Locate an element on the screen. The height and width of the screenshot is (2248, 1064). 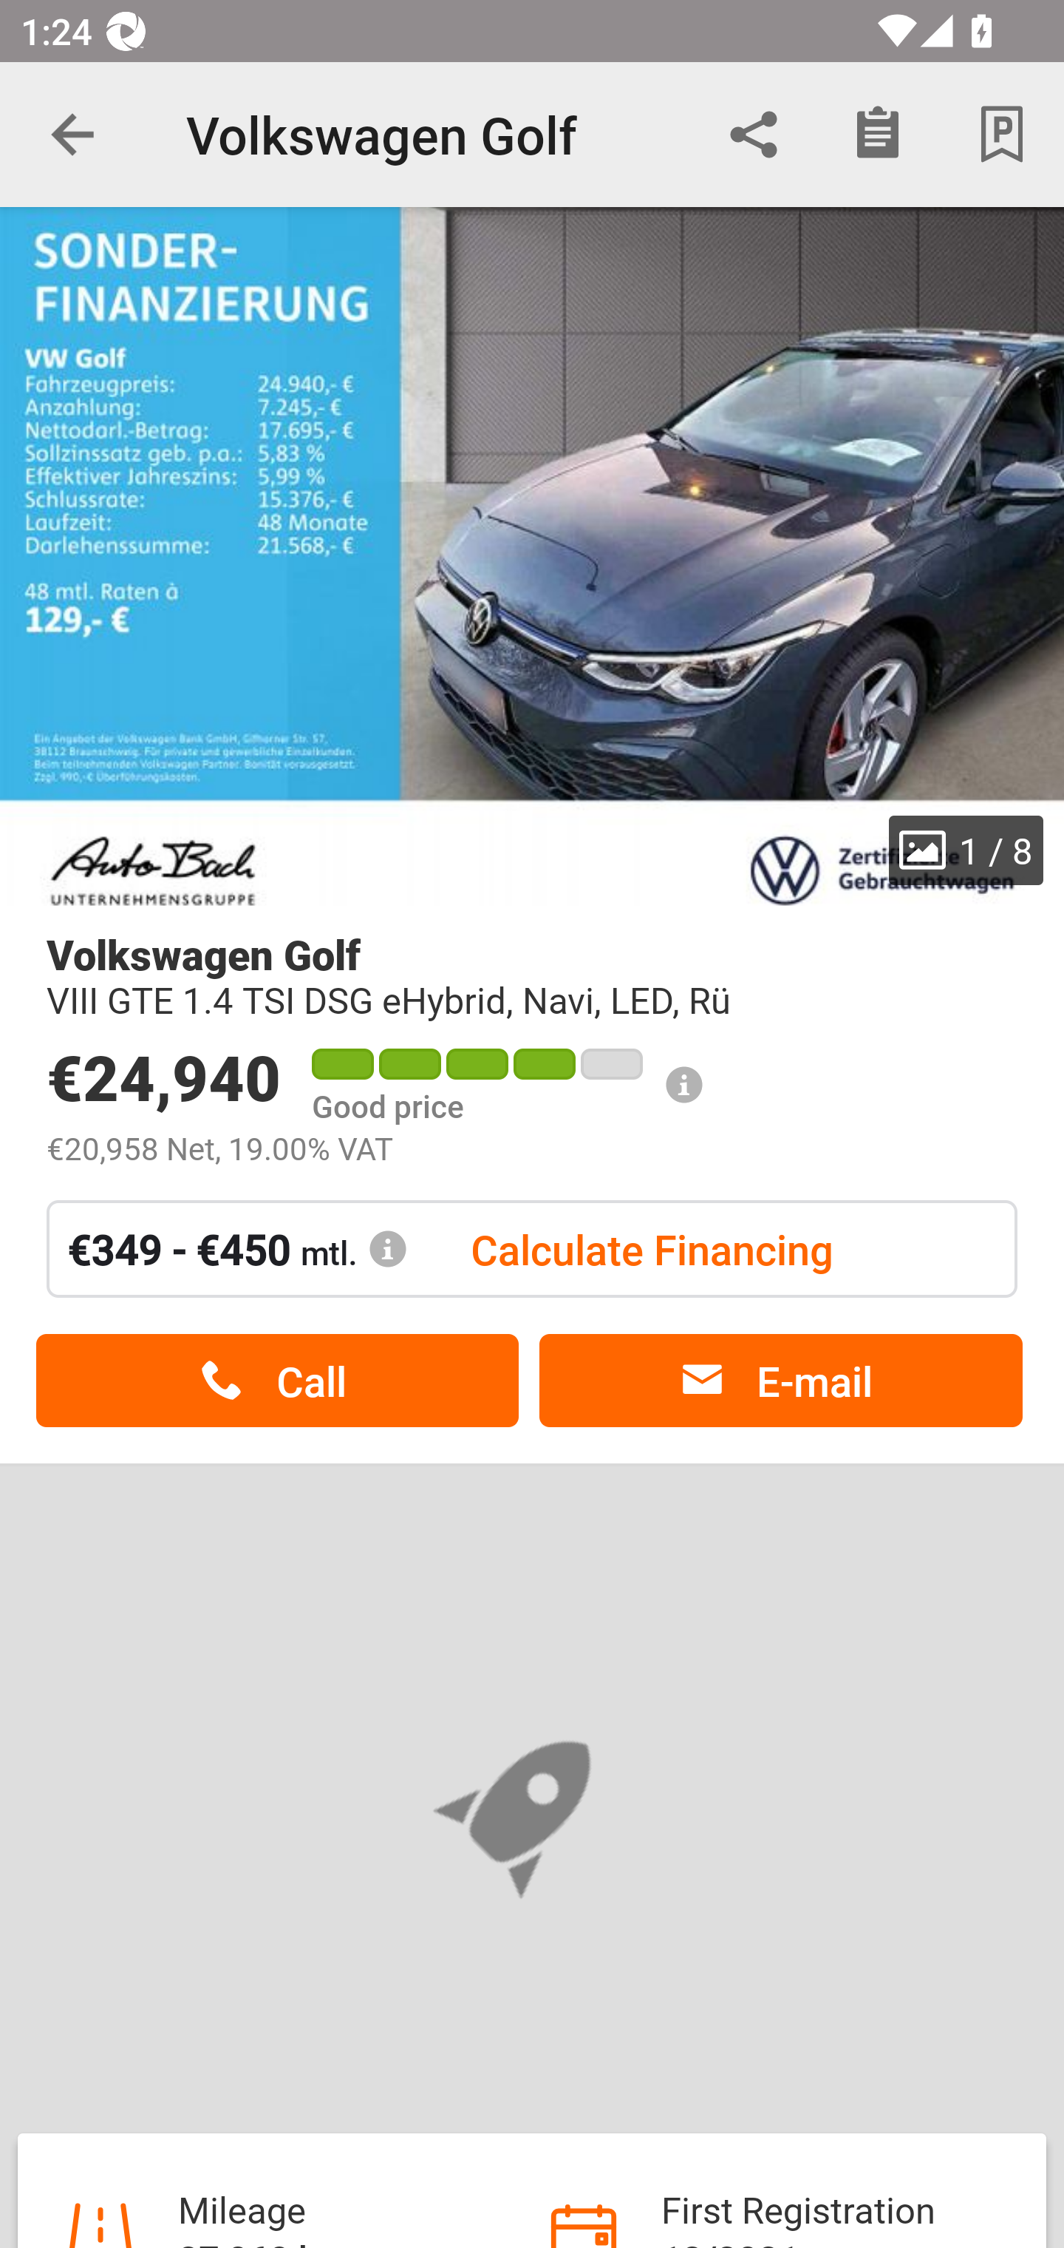
Call is located at coordinates (277, 1381).